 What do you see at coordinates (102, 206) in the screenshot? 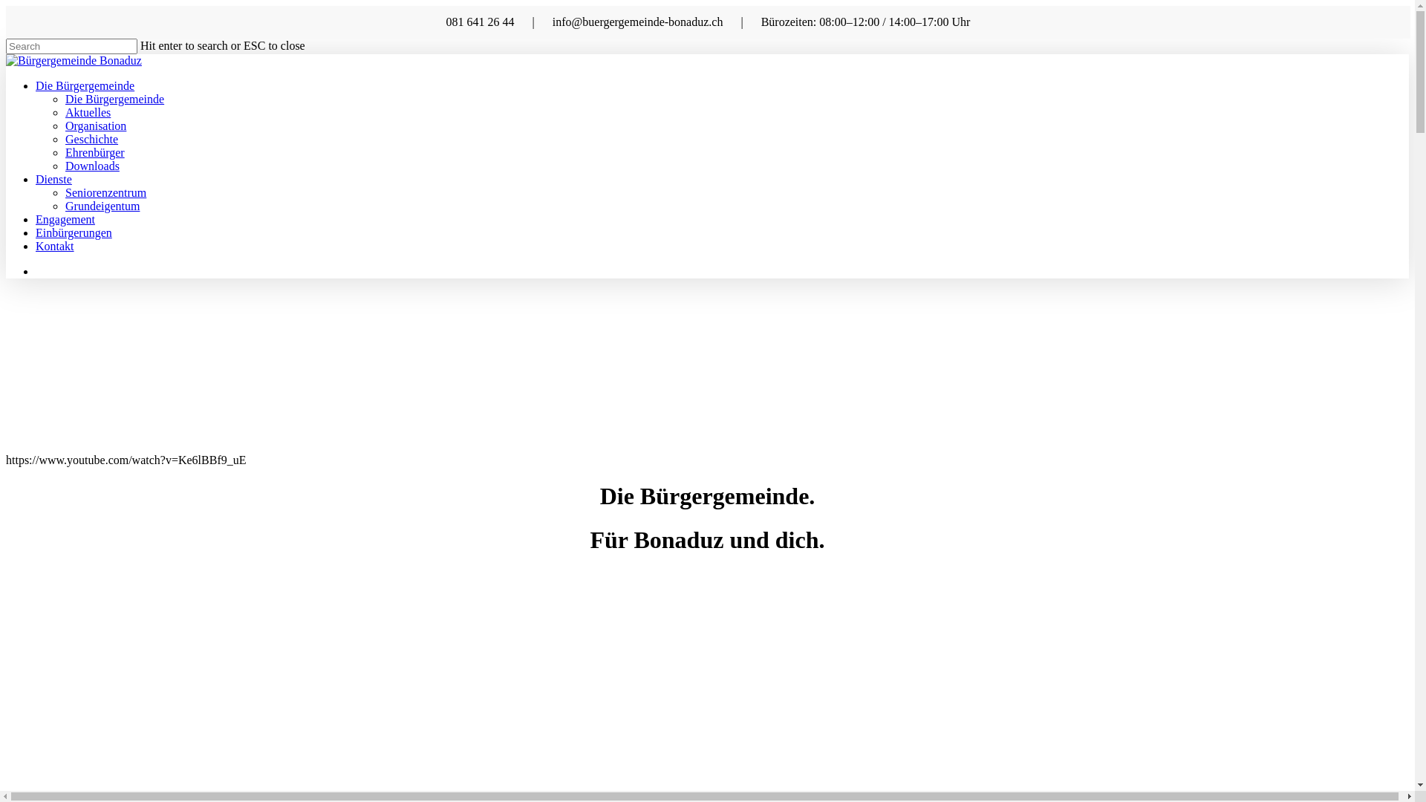
I see `Grundeigentum` at bounding box center [102, 206].